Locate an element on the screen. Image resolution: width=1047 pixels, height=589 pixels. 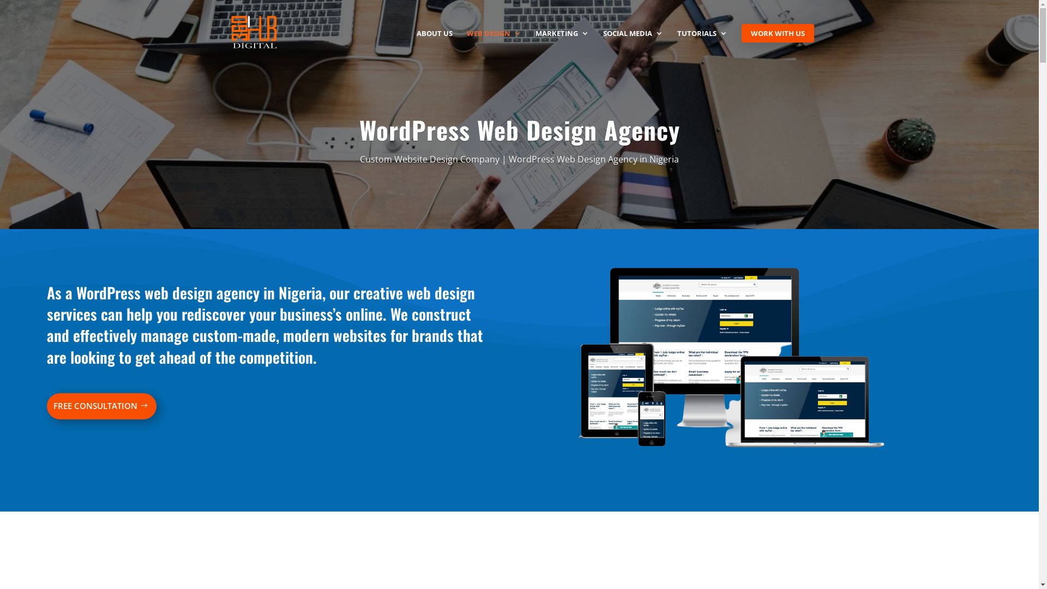
FREE CONSULTATION is located at coordinates (102, 406).